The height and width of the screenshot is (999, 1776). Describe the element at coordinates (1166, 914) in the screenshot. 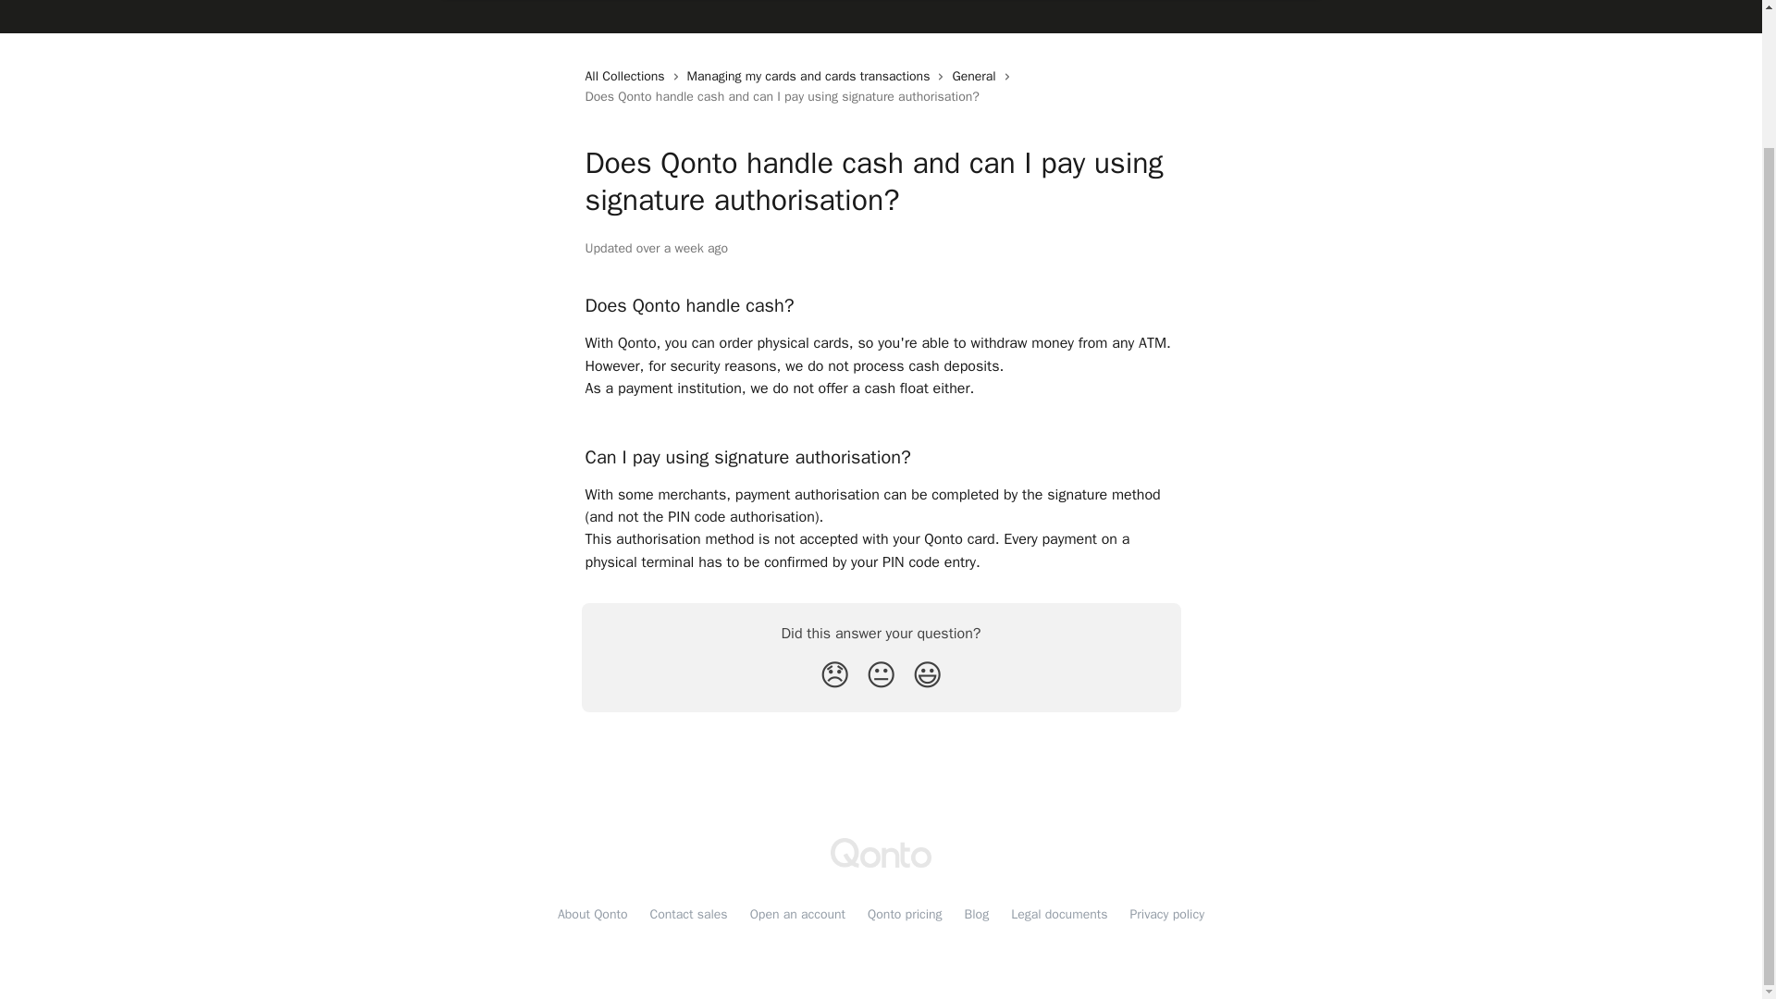

I see `Privacy policy` at that location.